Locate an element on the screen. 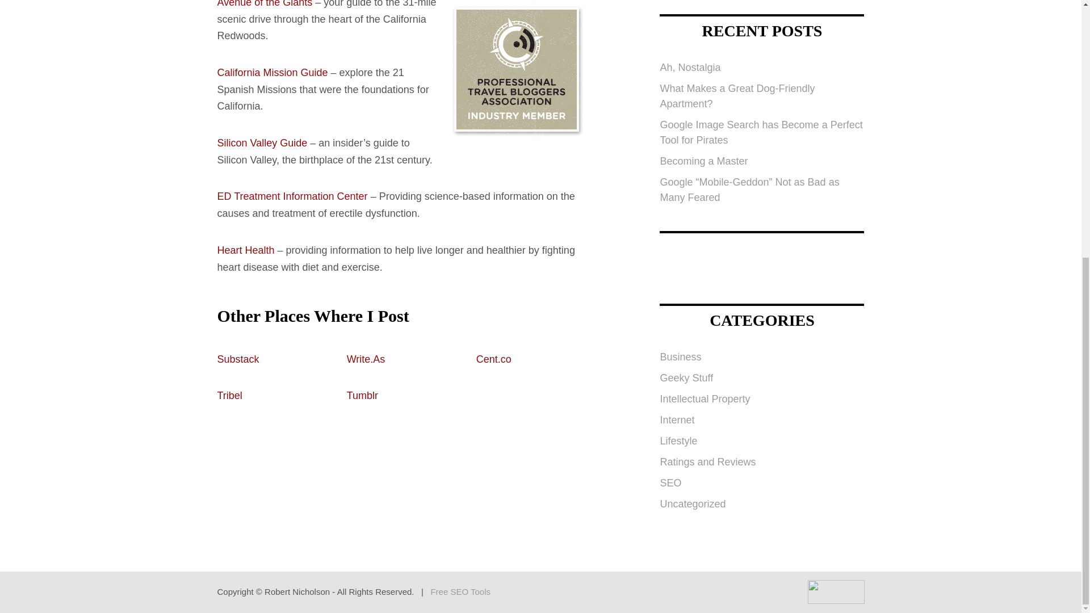  Tribel is located at coordinates (229, 395).